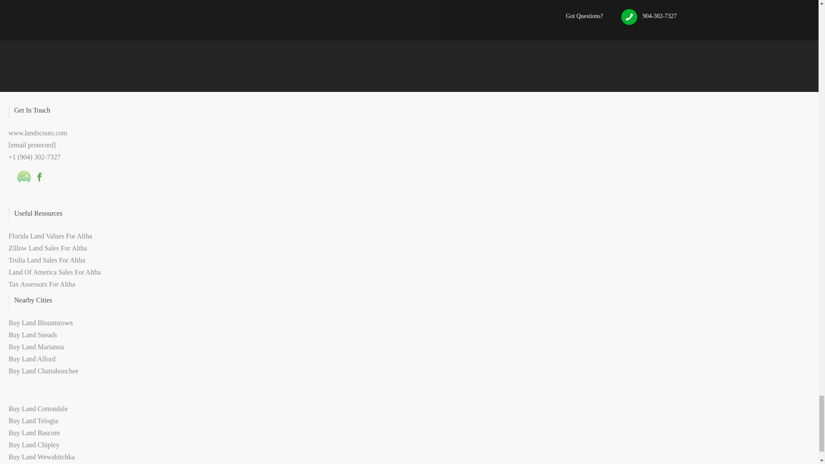  I want to click on Florida Land Values For Altha, so click(50, 236).